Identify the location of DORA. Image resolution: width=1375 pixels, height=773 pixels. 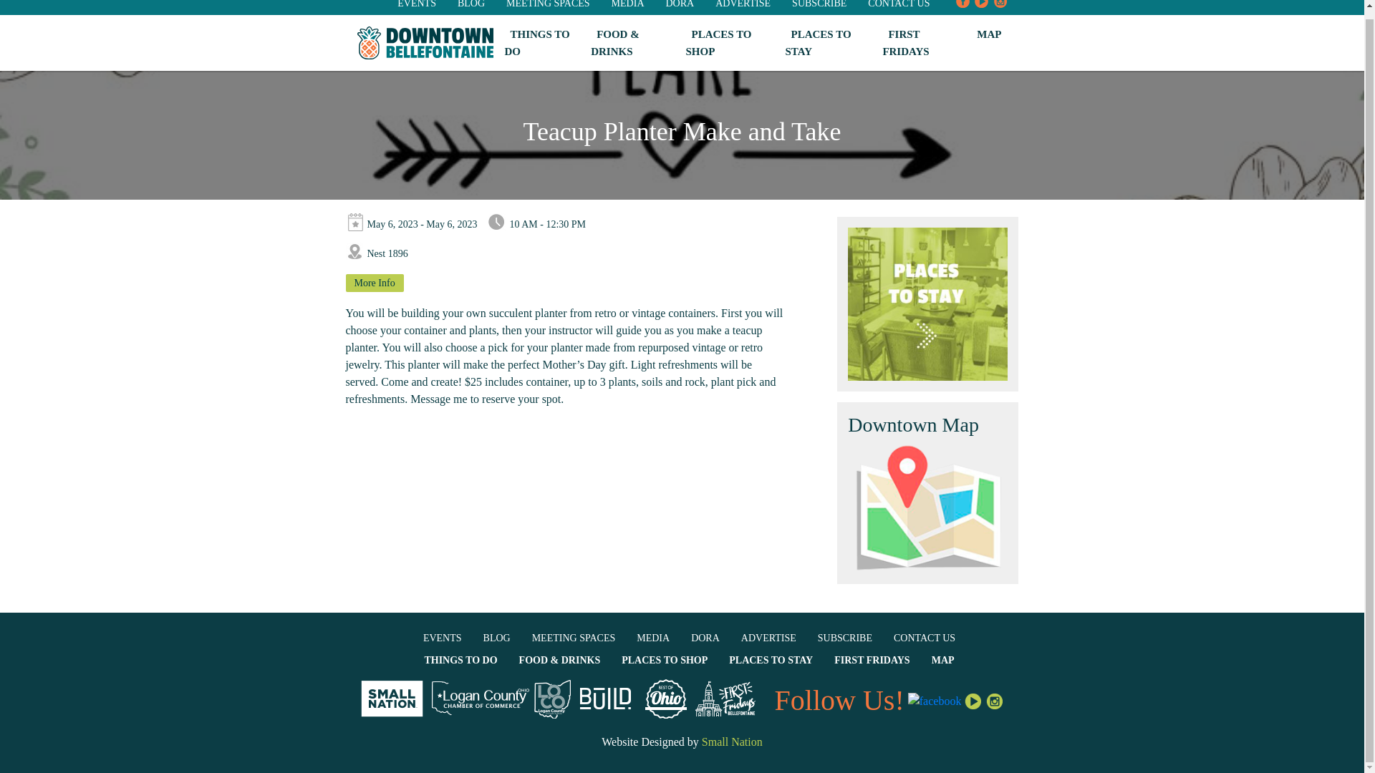
(680, 4).